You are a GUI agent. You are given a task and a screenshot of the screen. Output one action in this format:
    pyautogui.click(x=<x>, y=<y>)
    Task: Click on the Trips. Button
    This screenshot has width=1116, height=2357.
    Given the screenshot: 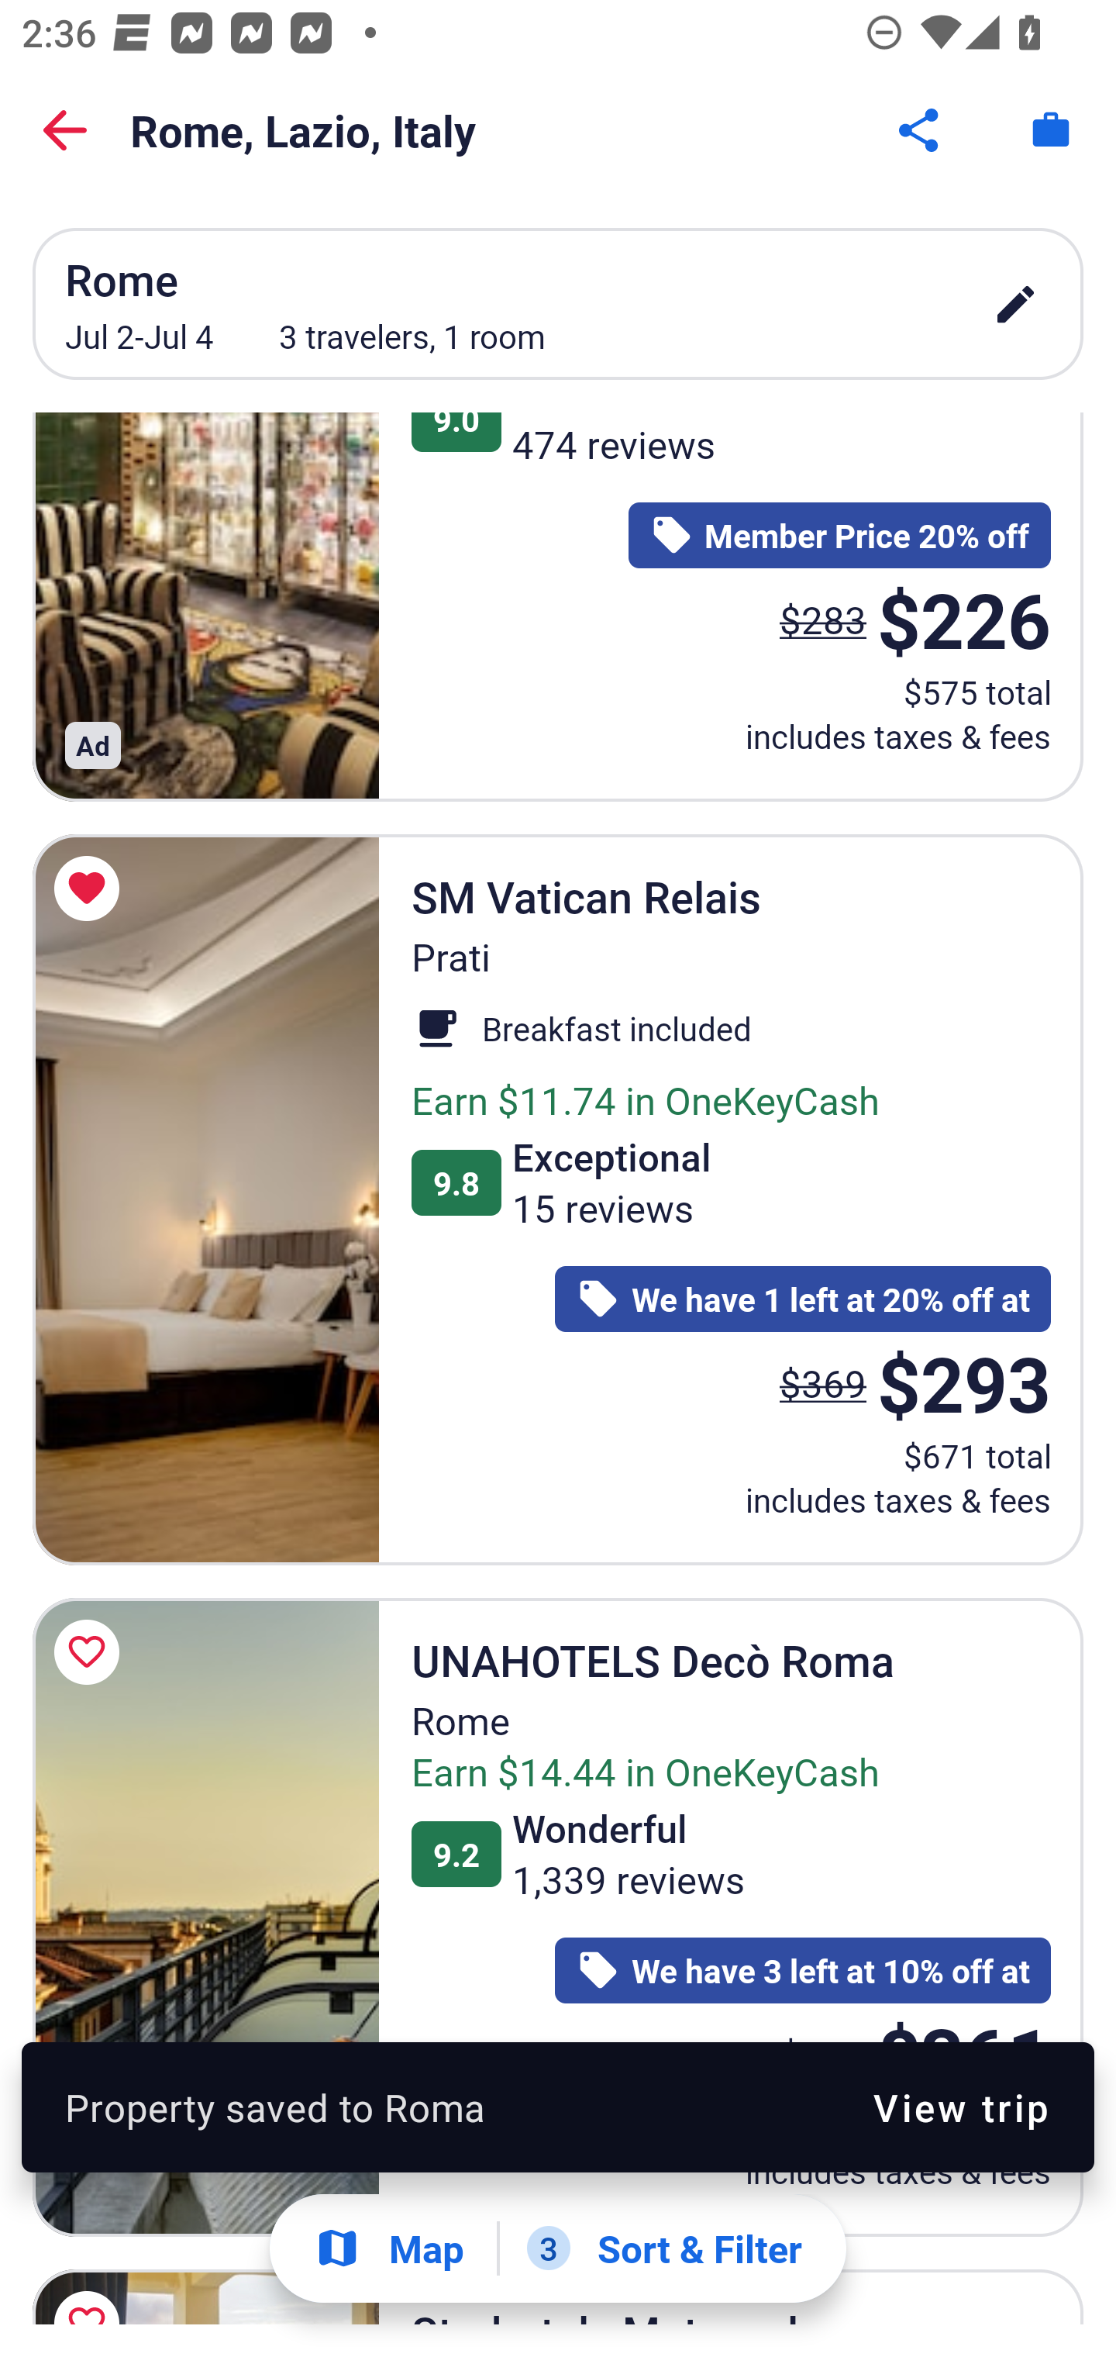 What is the action you would take?
    pyautogui.click(x=1051, y=130)
    